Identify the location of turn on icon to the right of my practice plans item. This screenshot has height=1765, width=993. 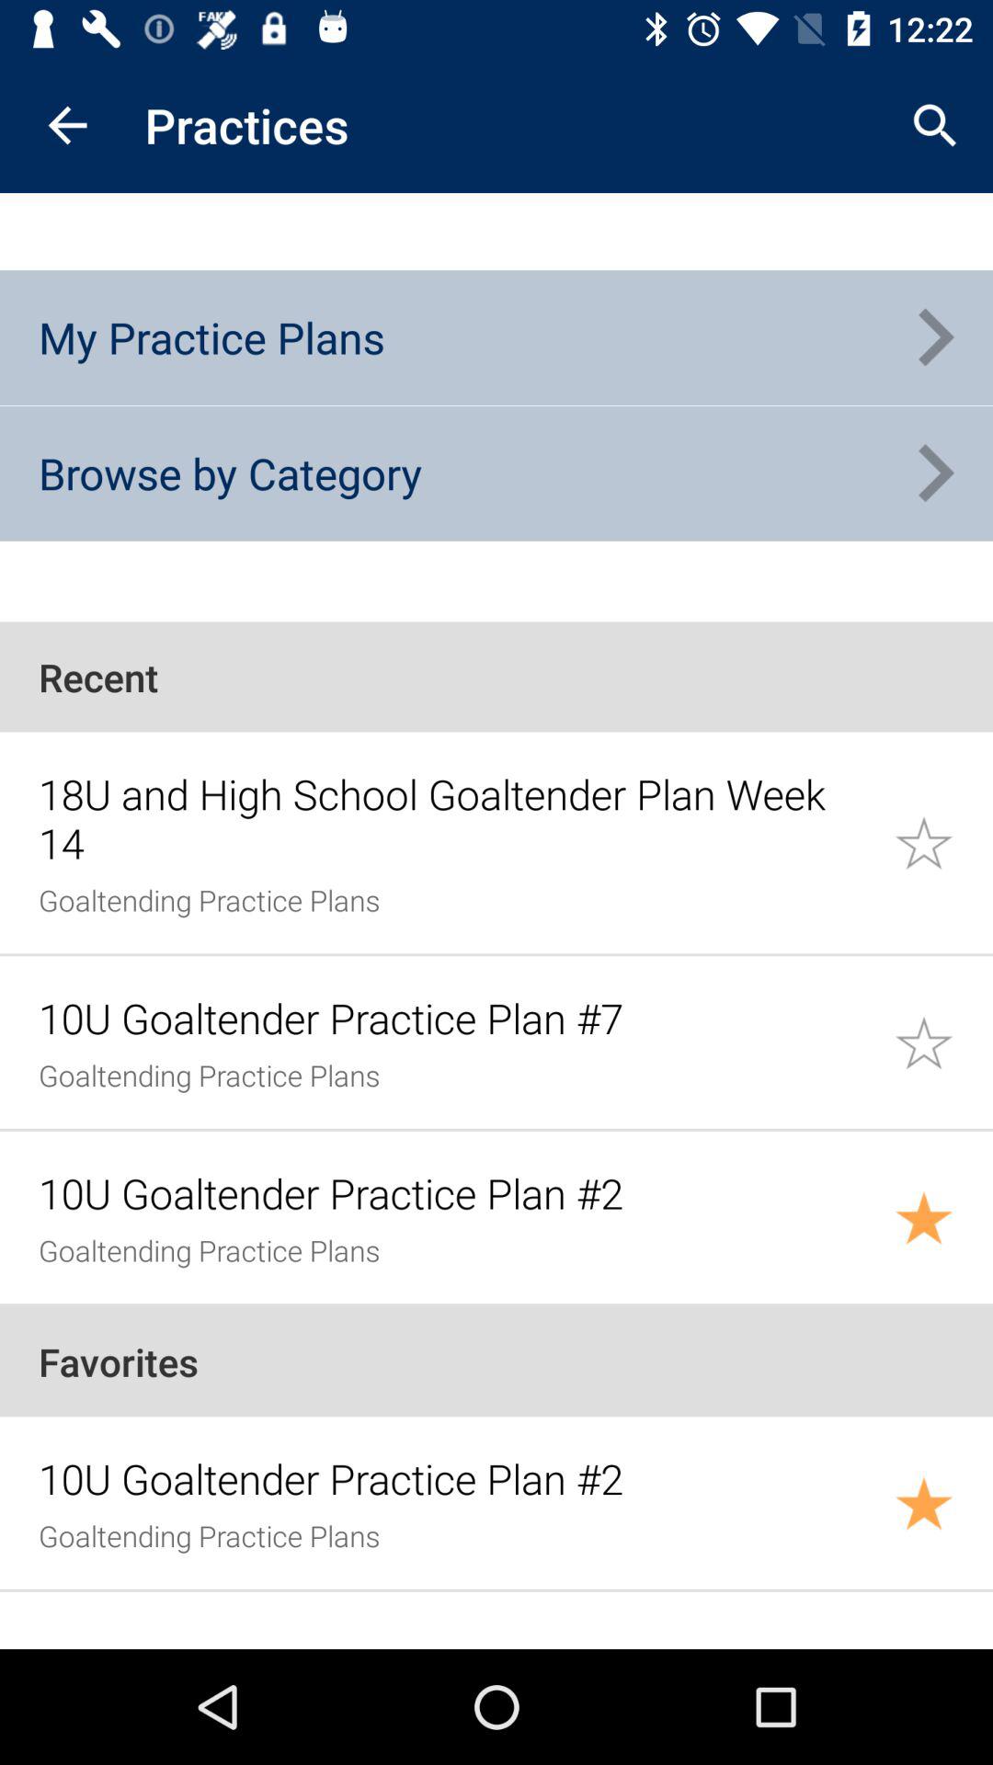
(934, 337).